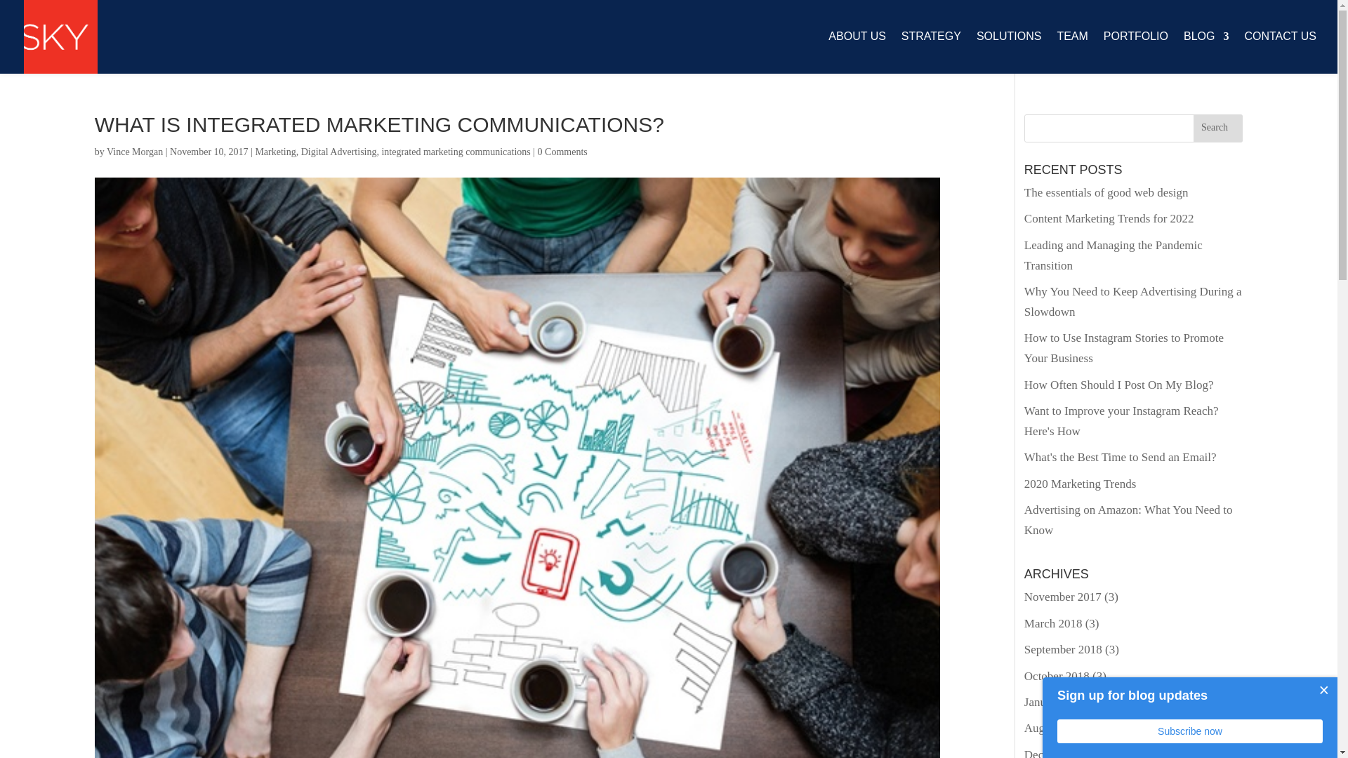  Describe the element at coordinates (455, 152) in the screenshot. I see `integrated marketing communications` at that location.